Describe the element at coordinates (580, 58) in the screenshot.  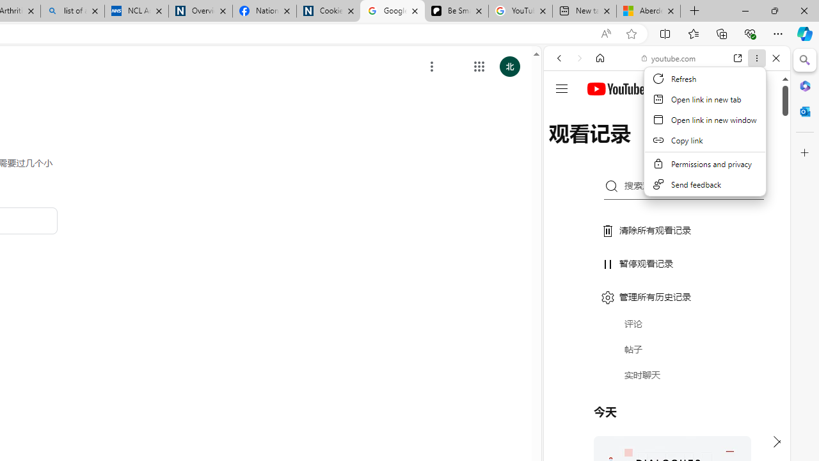
I see `Forward` at that location.